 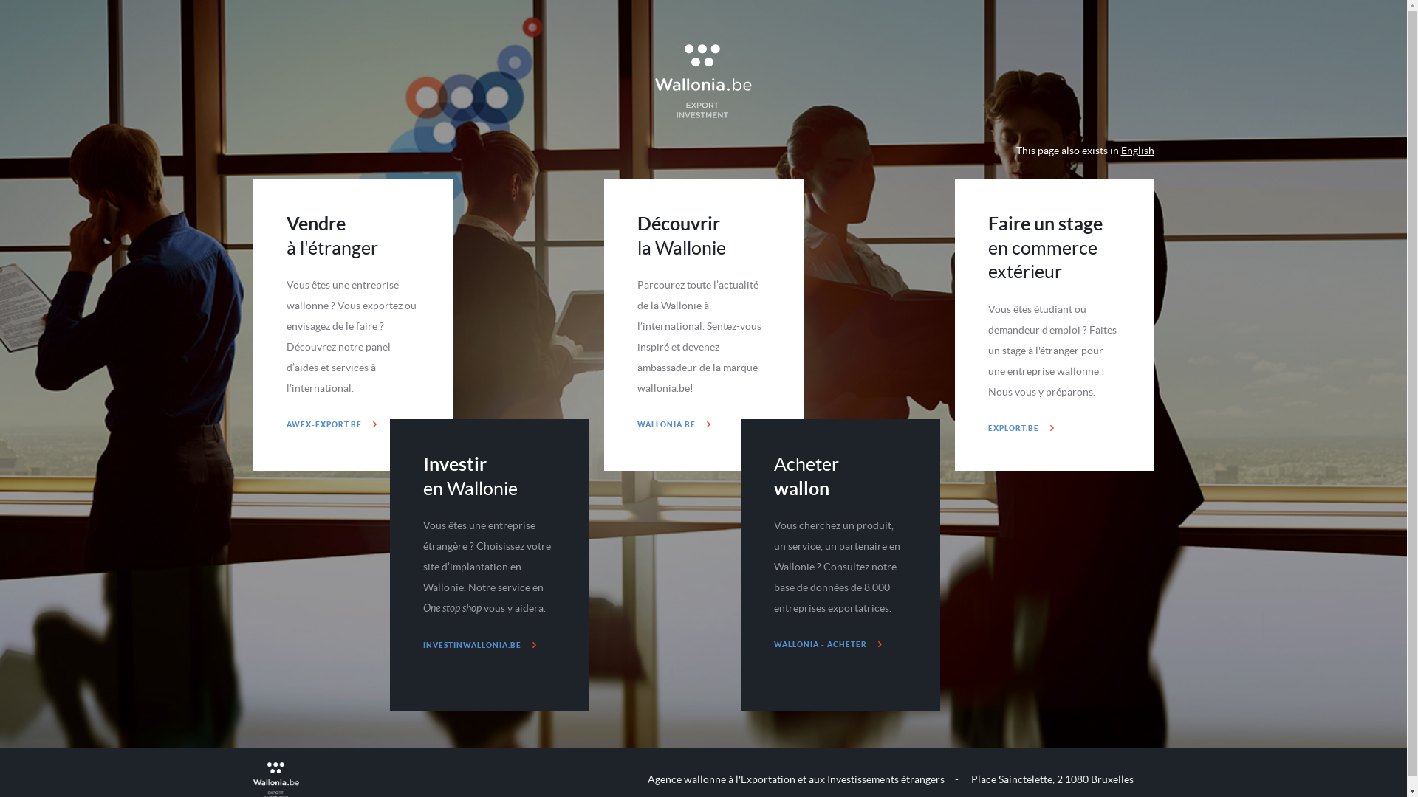 What do you see at coordinates (1137, 151) in the screenshot?
I see `English` at bounding box center [1137, 151].